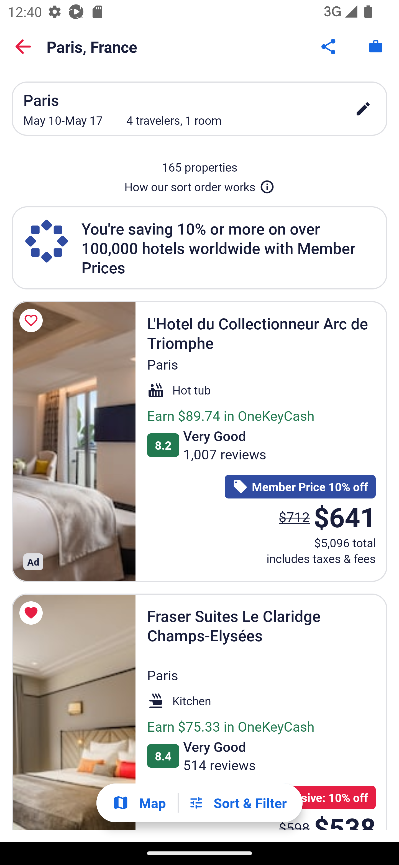  What do you see at coordinates (294, 517) in the screenshot?
I see `$712 The price was $712` at bounding box center [294, 517].